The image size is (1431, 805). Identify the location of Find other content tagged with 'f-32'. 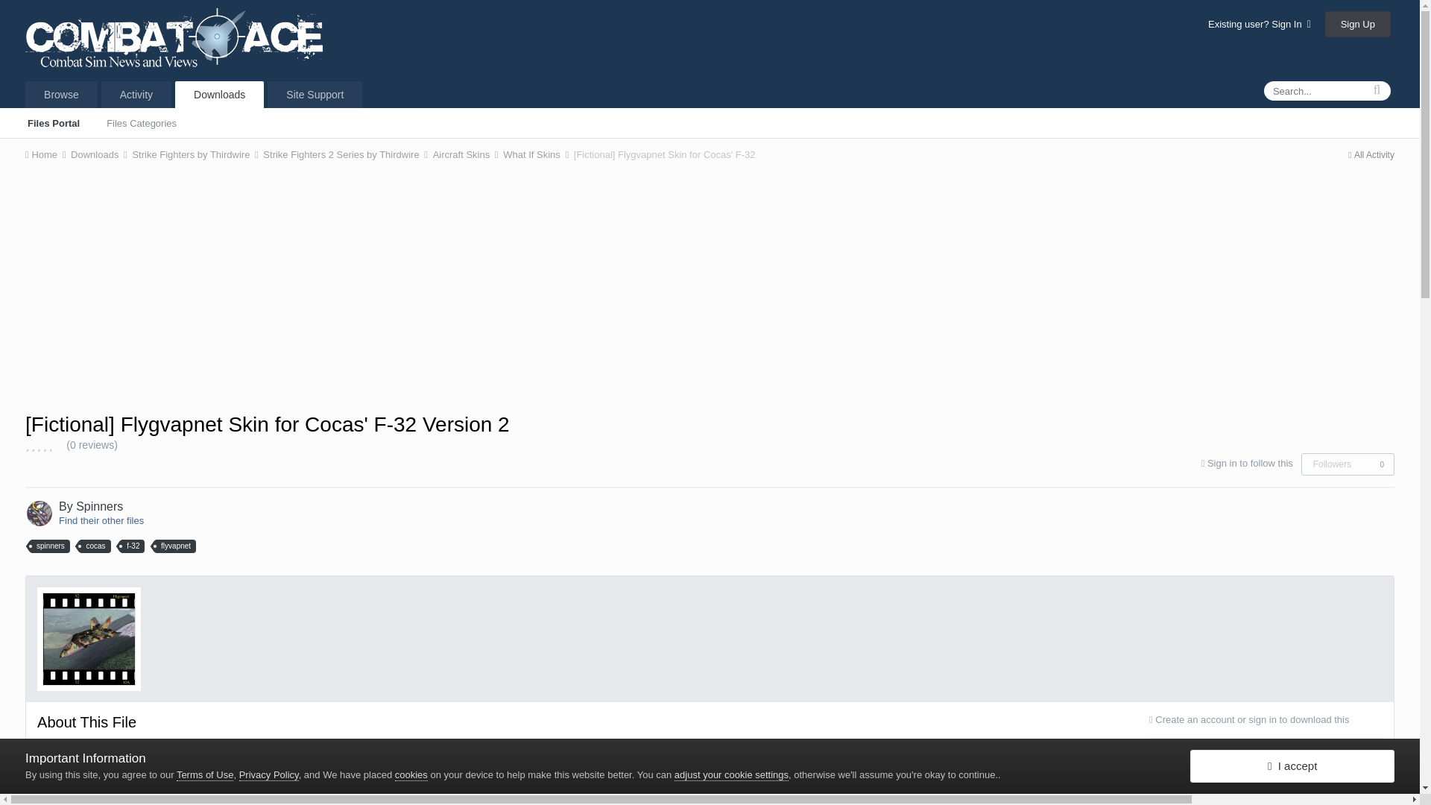
(133, 546).